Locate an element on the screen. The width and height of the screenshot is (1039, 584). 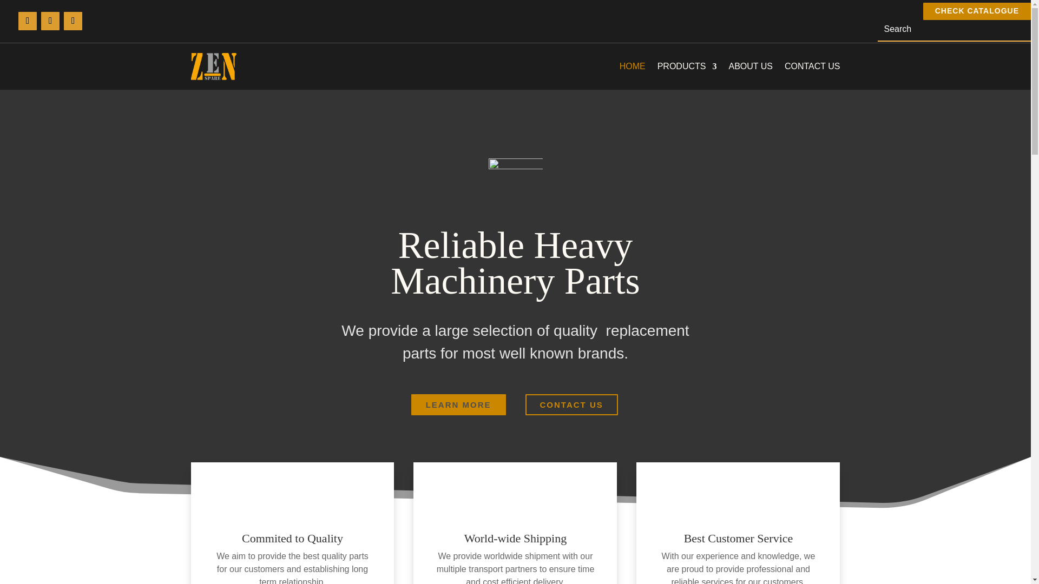
Follow on Facebook is located at coordinates (27, 21).